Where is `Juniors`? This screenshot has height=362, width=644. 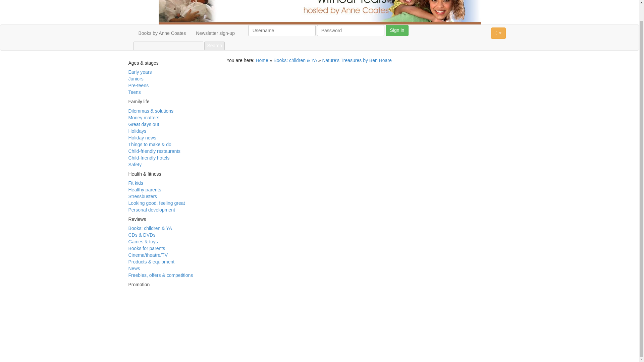
Juniors is located at coordinates (136, 78).